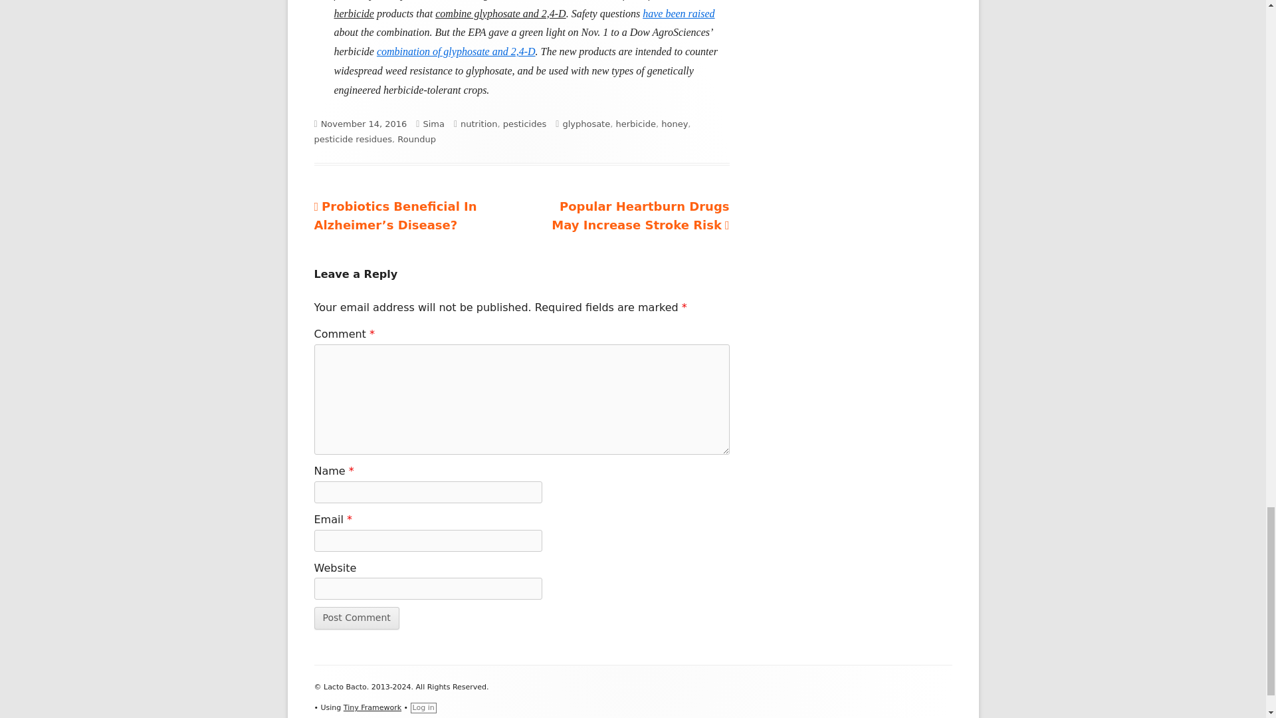 This screenshot has height=718, width=1276. I want to click on honey, so click(674, 124).